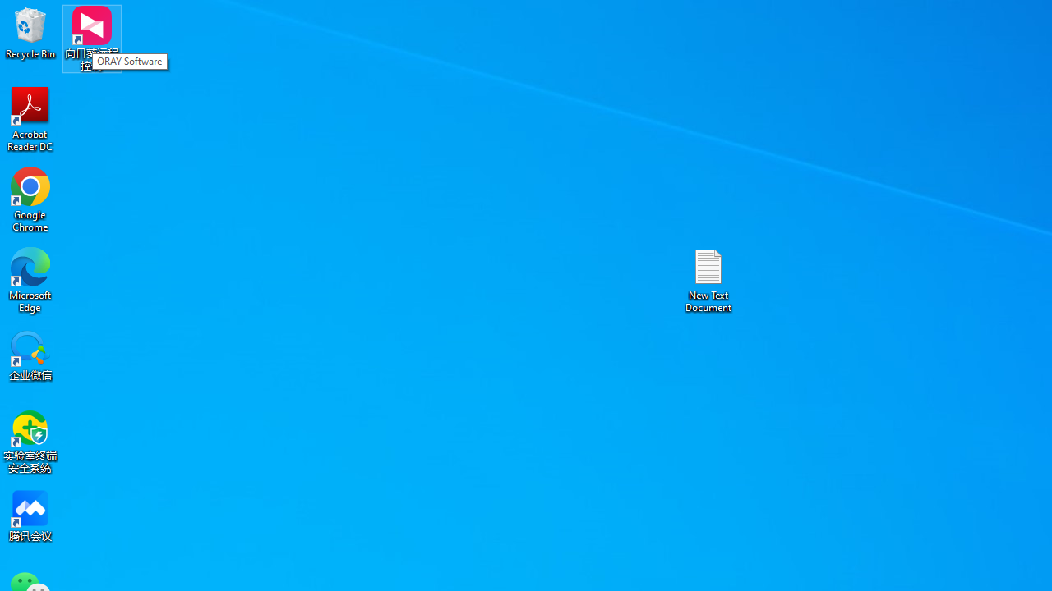 The width and height of the screenshot is (1052, 591). What do you see at coordinates (30, 118) in the screenshot?
I see `Acrobat Reader DC` at bounding box center [30, 118].